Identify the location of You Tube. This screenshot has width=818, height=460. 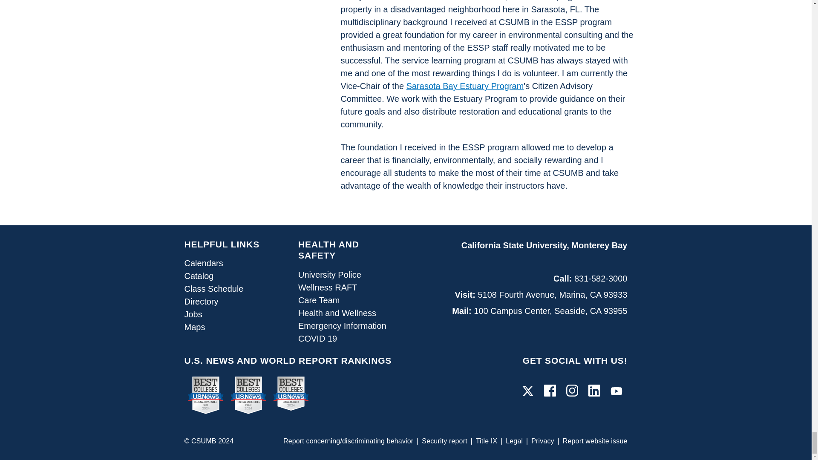
(616, 391).